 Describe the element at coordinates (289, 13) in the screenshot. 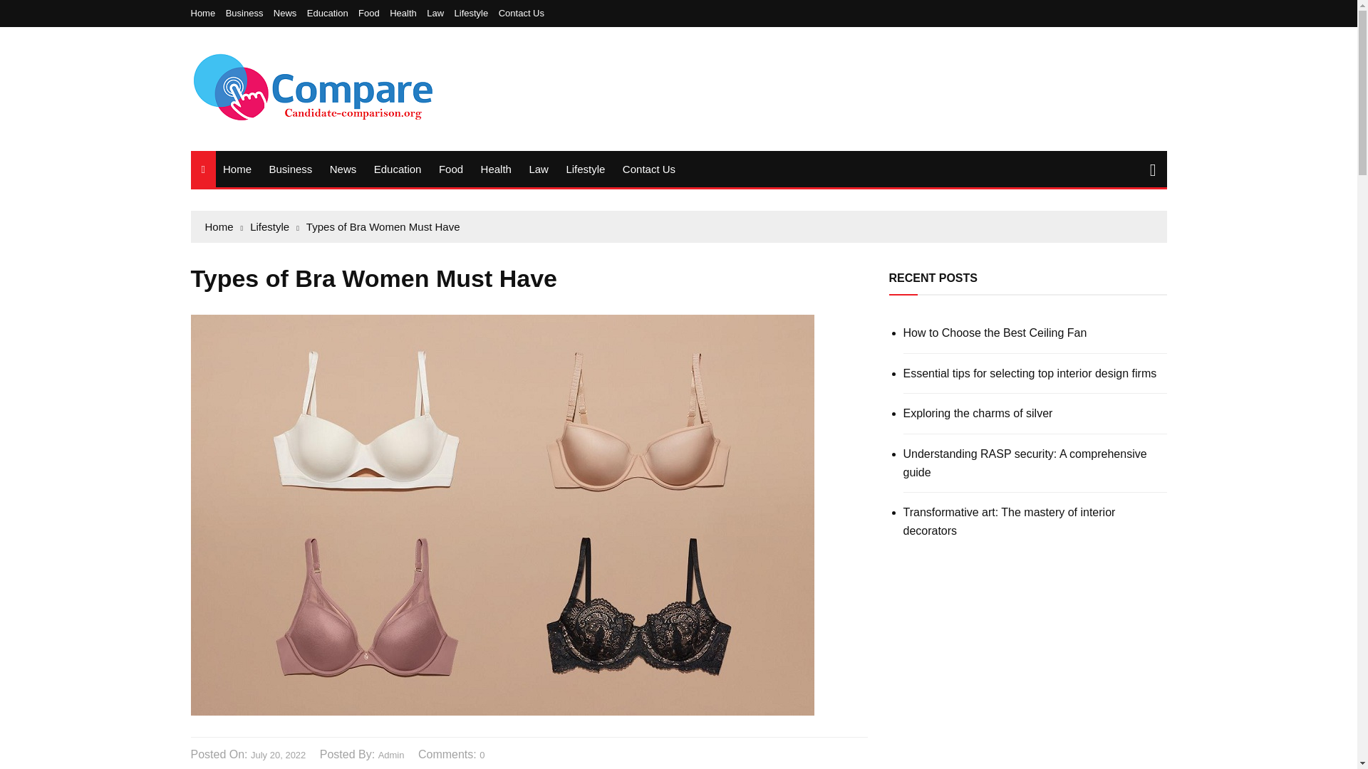

I see `News` at that location.